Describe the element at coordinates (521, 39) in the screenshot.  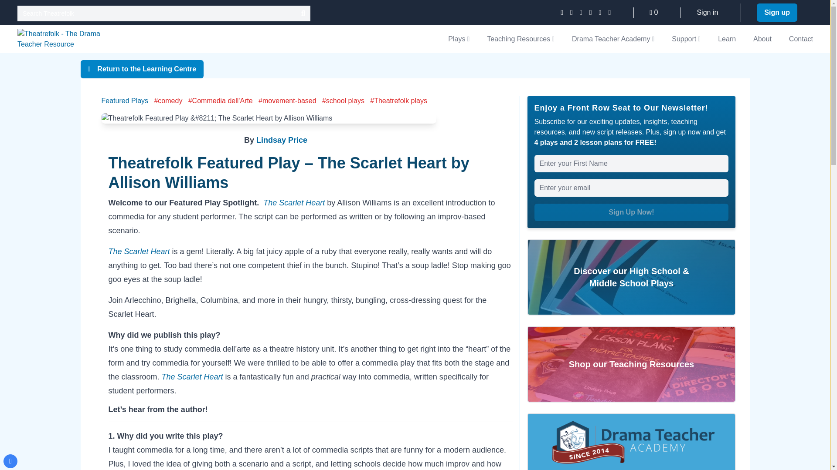
I see `Teaching Resources` at that location.